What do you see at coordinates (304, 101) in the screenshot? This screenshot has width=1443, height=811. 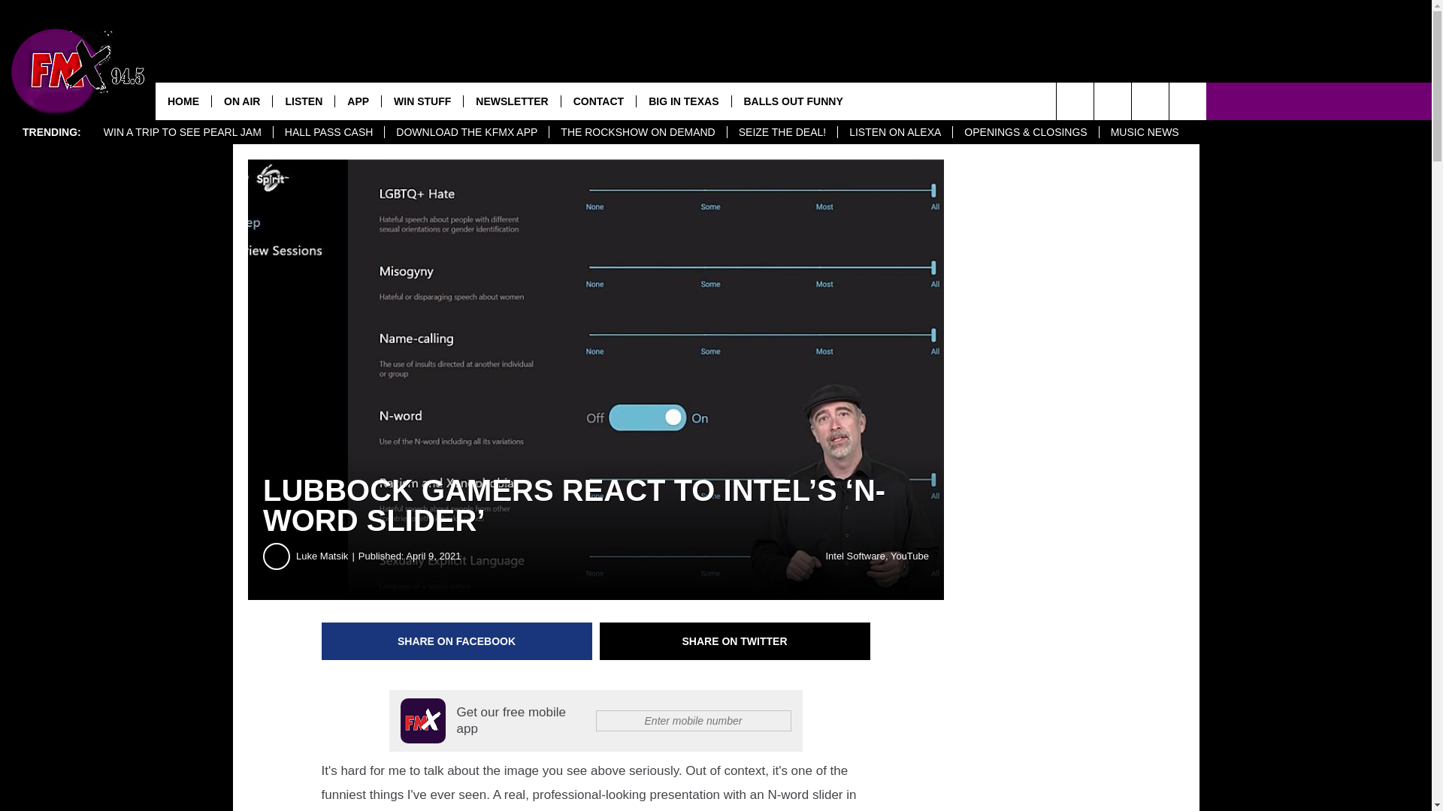 I see `LISTEN` at bounding box center [304, 101].